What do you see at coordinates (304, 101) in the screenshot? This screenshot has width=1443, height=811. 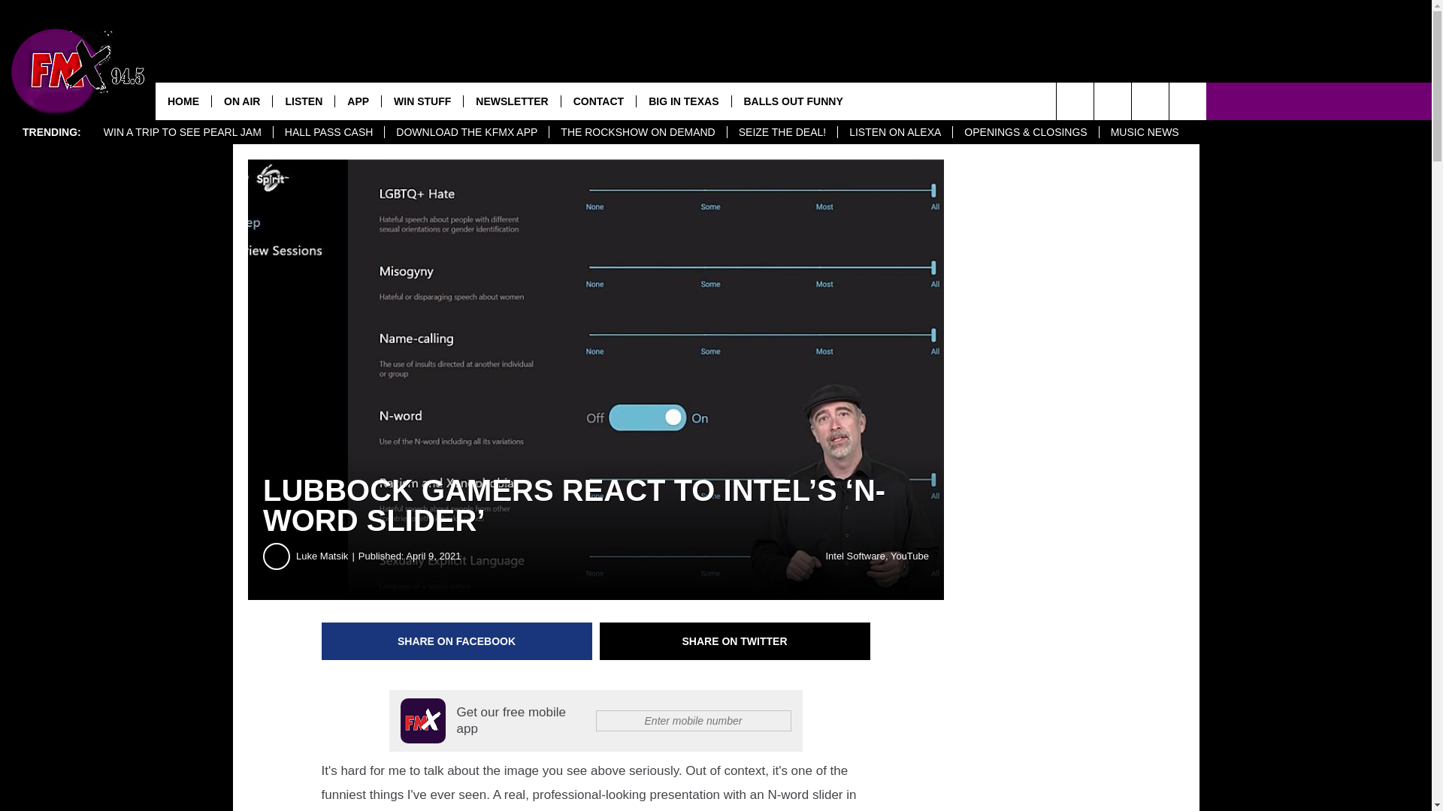 I see `LISTEN` at bounding box center [304, 101].